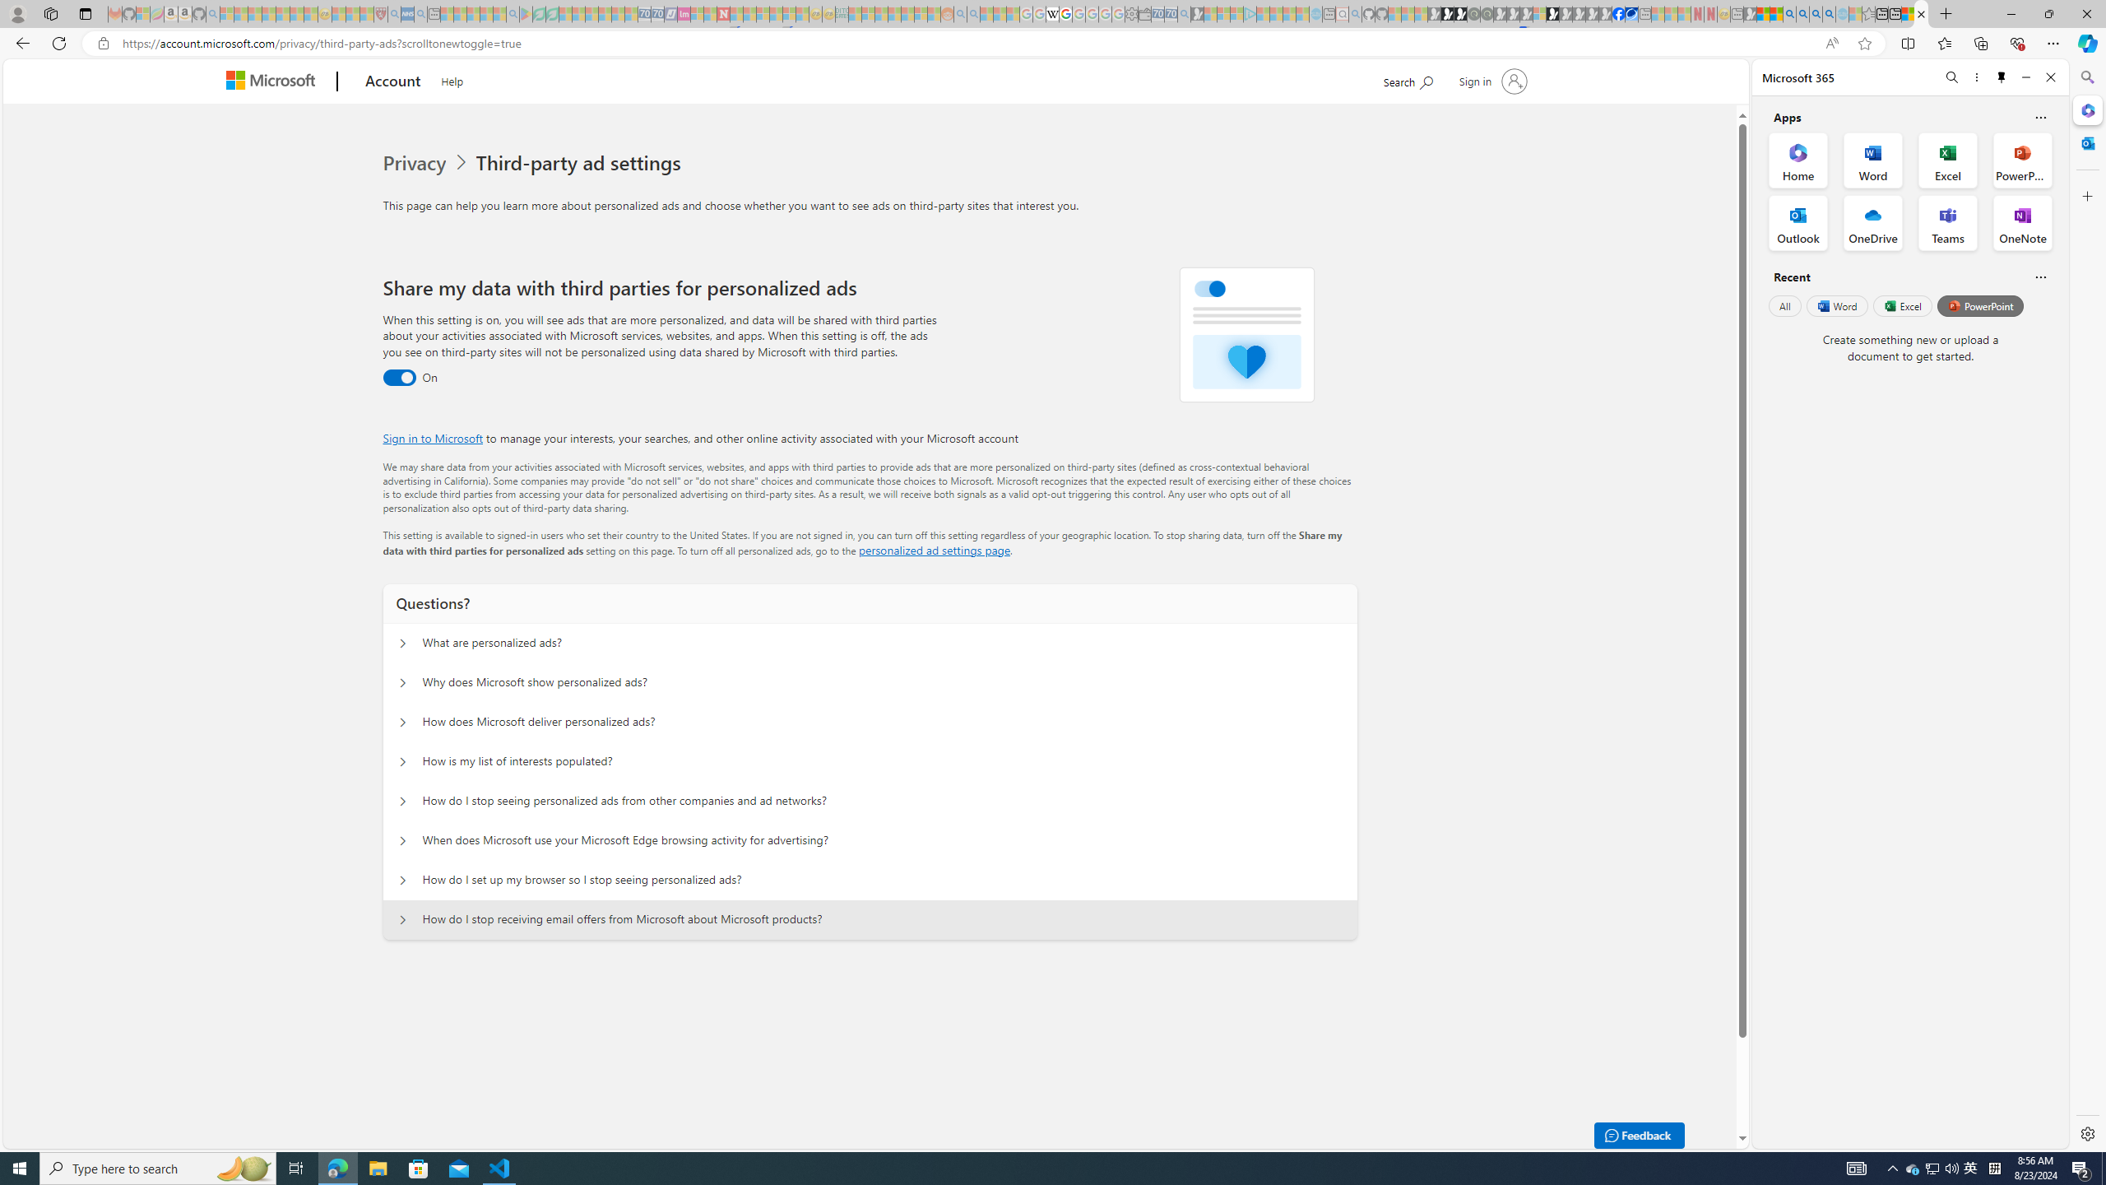 Image resolution: width=2106 pixels, height=1185 pixels. Describe the element at coordinates (1051, 14) in the screenshot. I see `Target page - Wikipedia` at that location.